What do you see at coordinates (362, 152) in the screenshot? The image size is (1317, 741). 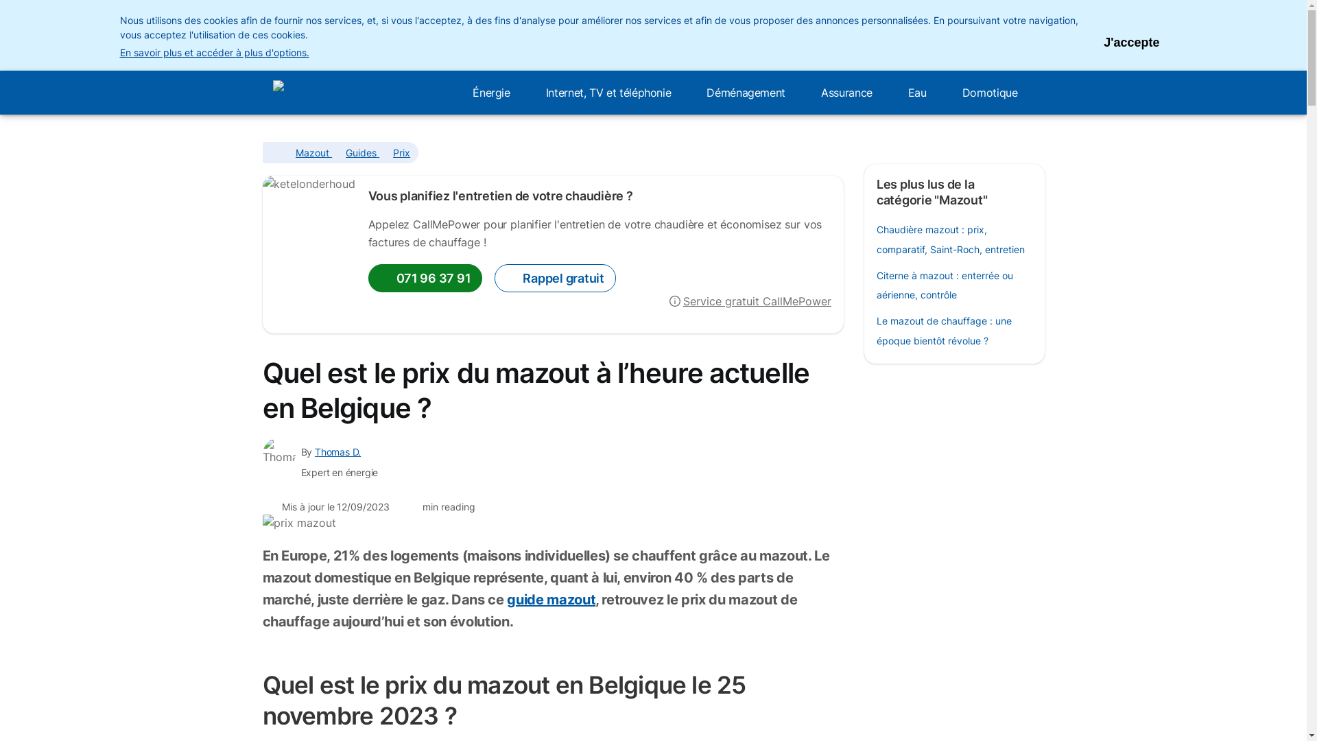 I see `Guides` at bounding box center [362, 152].